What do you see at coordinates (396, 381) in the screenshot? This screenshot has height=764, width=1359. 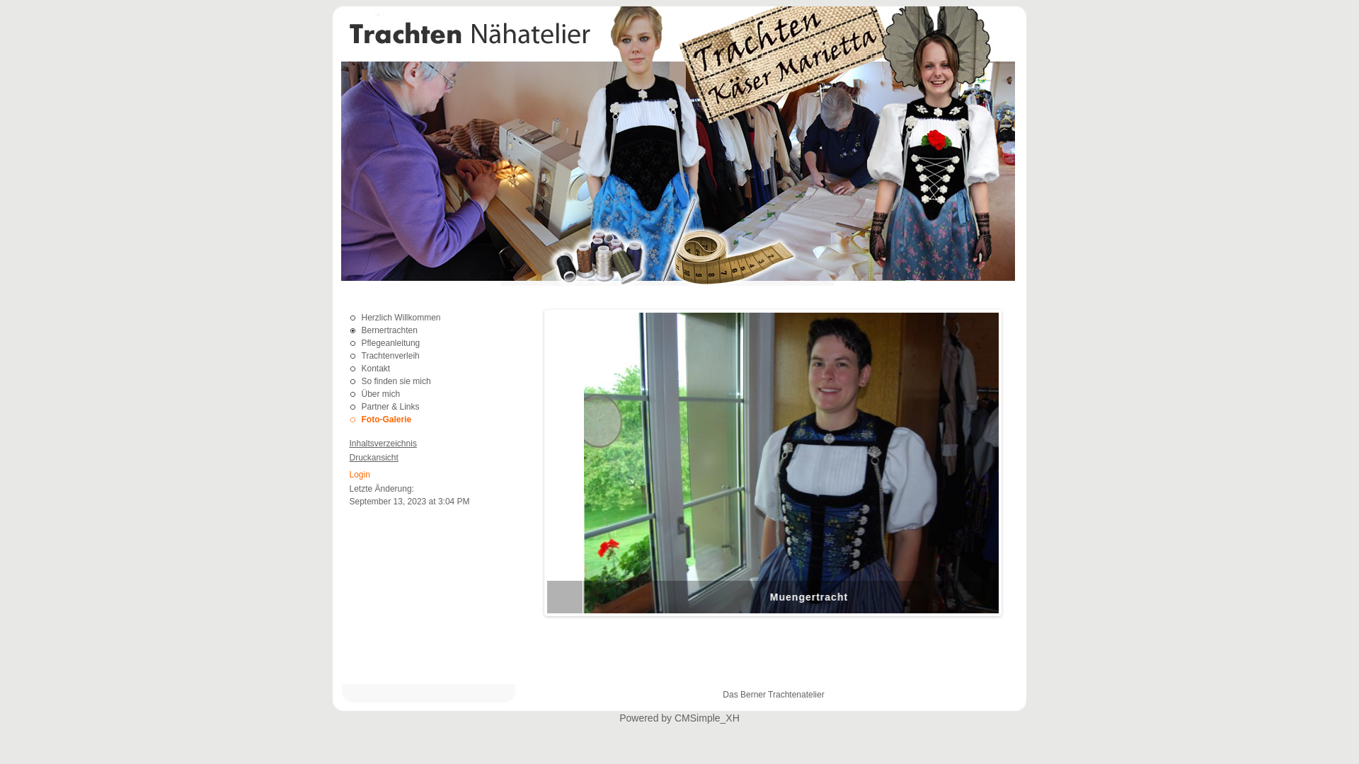 I see `So finden sie mich` at bounding box center [396, 381].